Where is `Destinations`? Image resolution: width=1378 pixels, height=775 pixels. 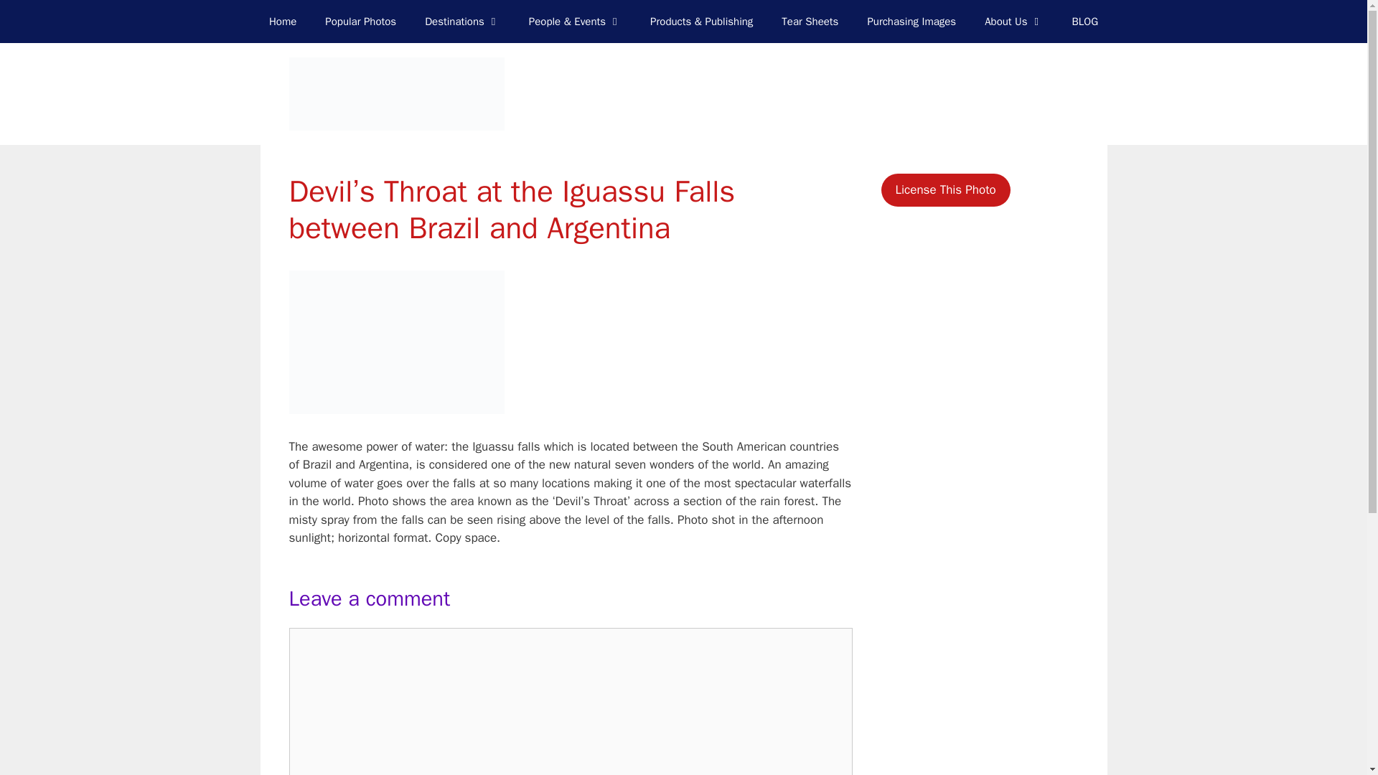
Destinations is located at coordinates (462, 22).